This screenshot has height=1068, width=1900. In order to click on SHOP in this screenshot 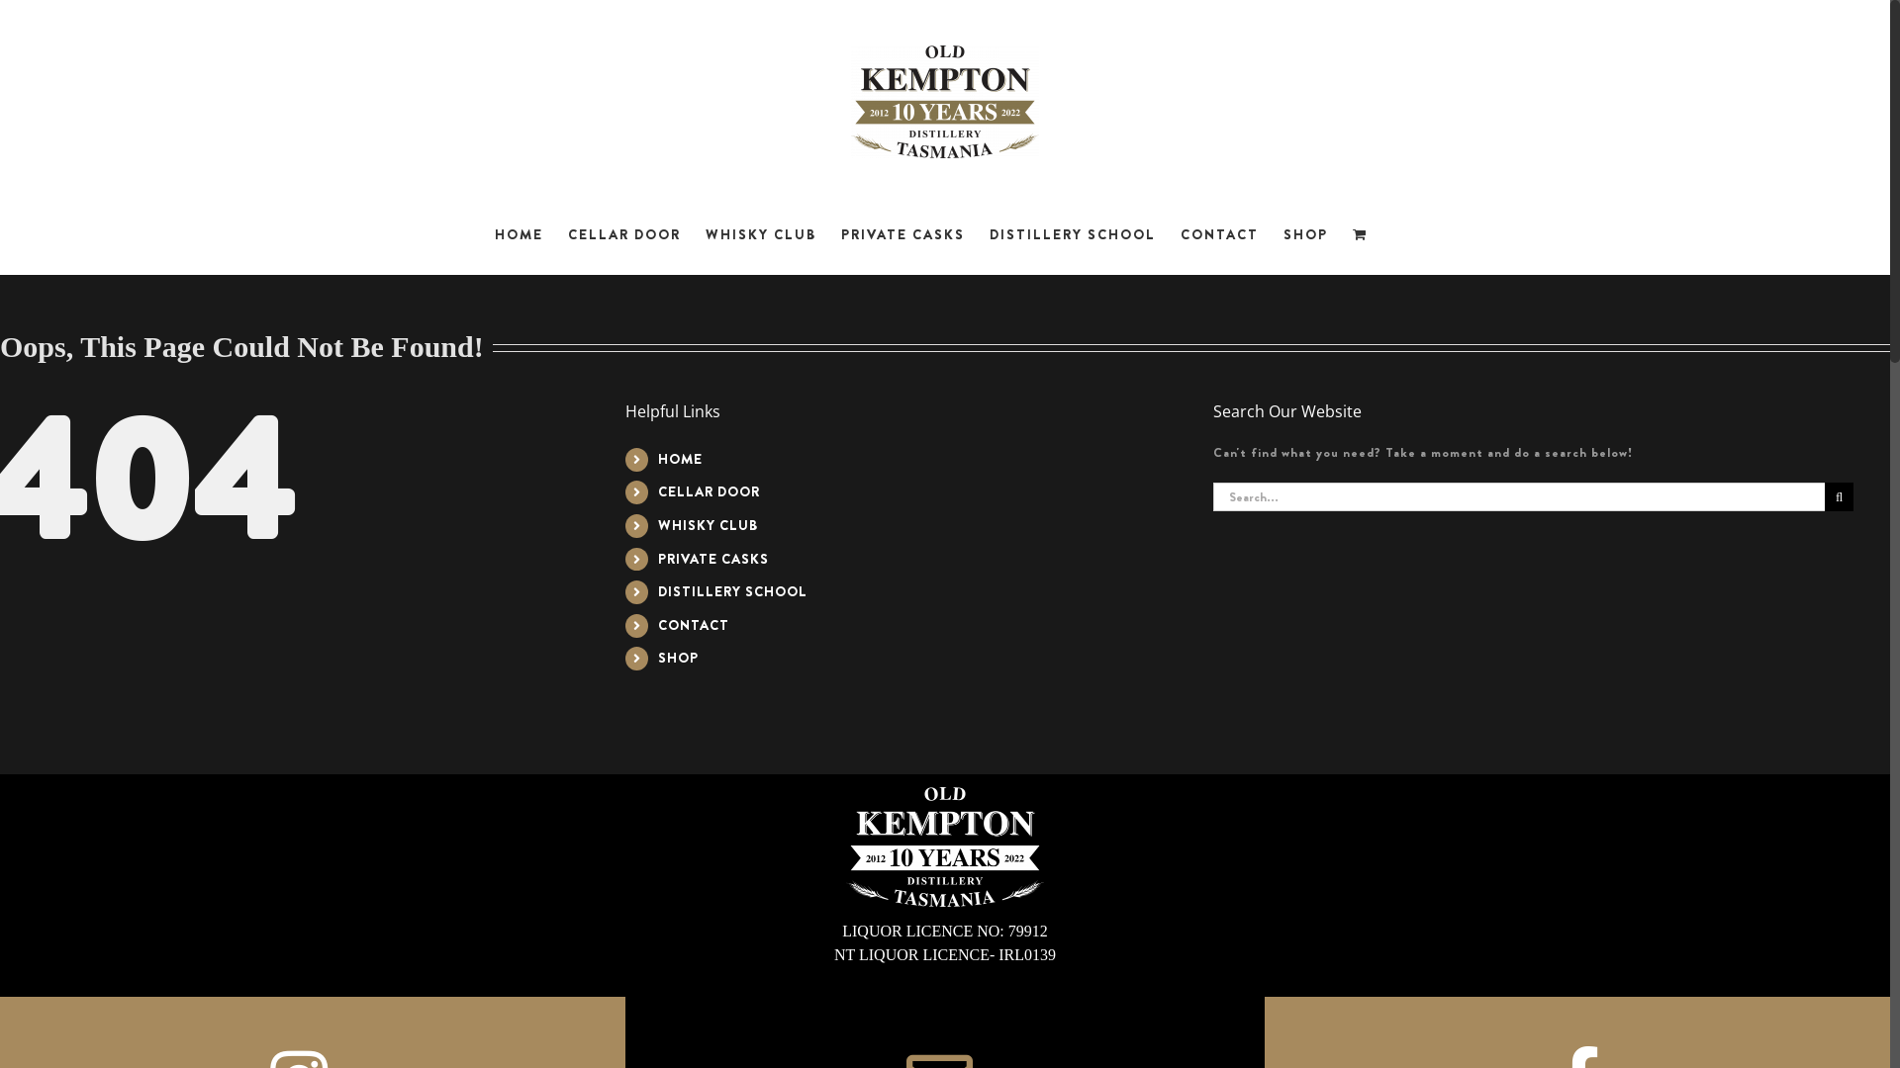, I will do `click(679, 658)`.